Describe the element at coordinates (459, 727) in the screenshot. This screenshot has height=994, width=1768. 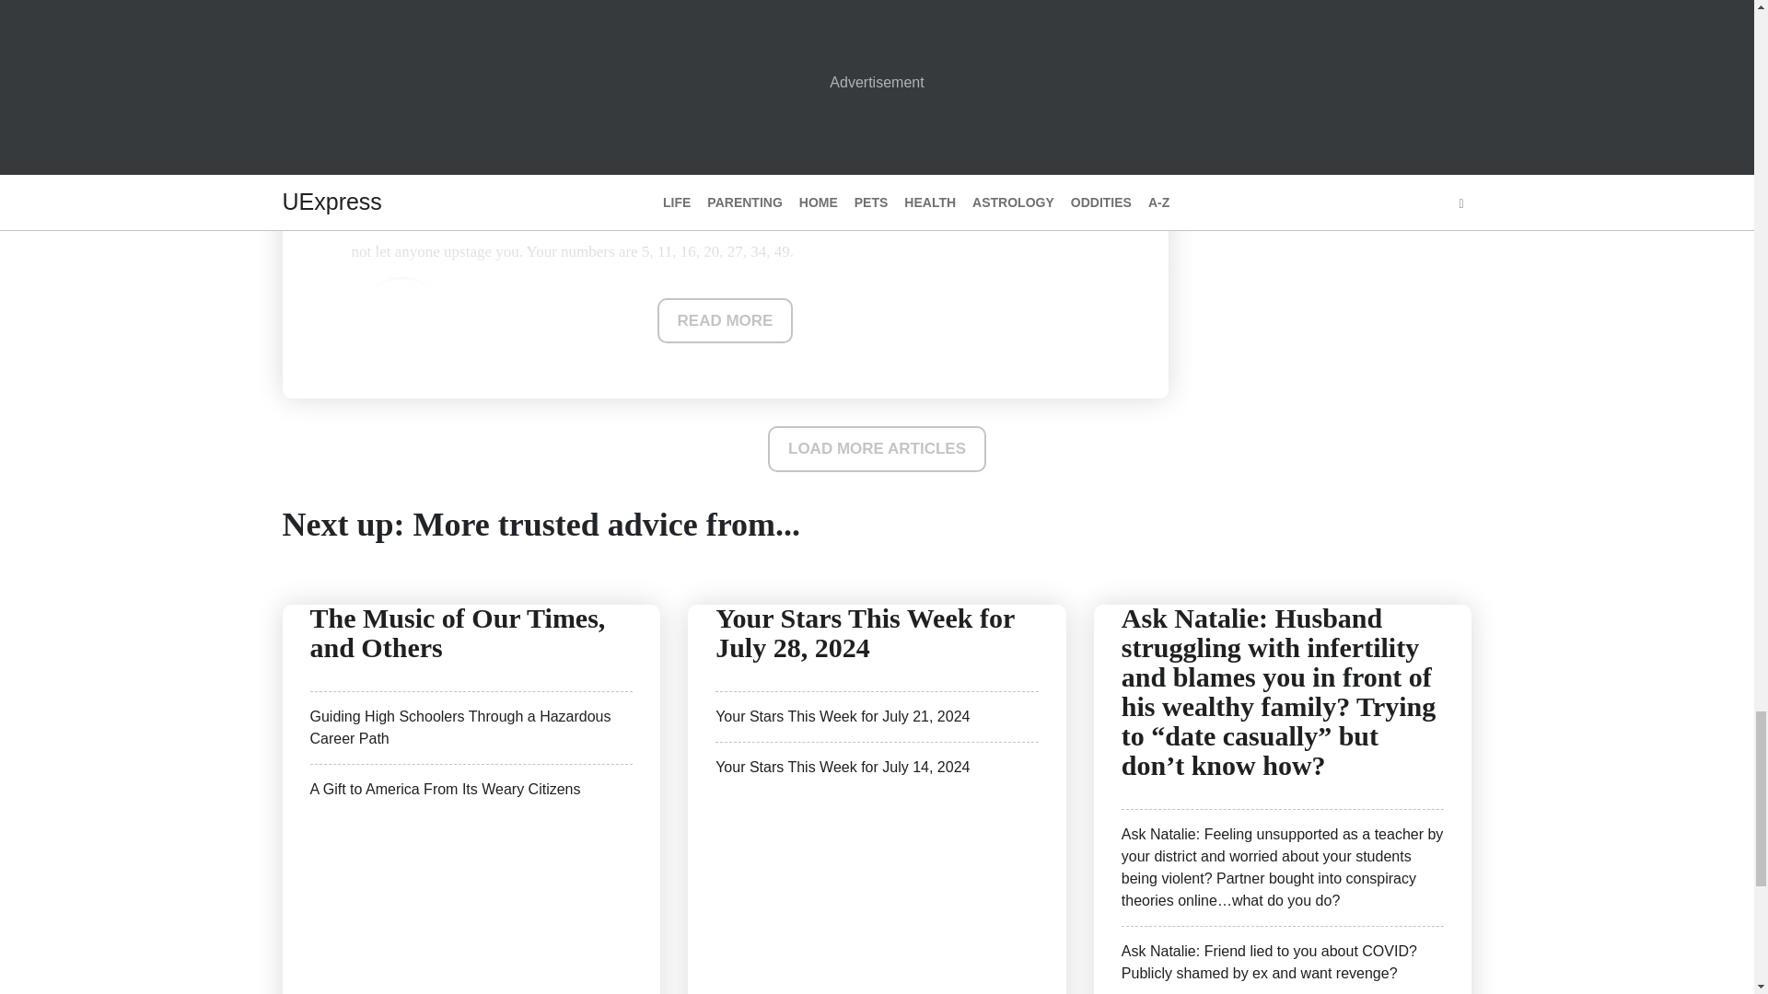
I see `Guiding High Schoolers Through a Hazardous Career Path` at that location.